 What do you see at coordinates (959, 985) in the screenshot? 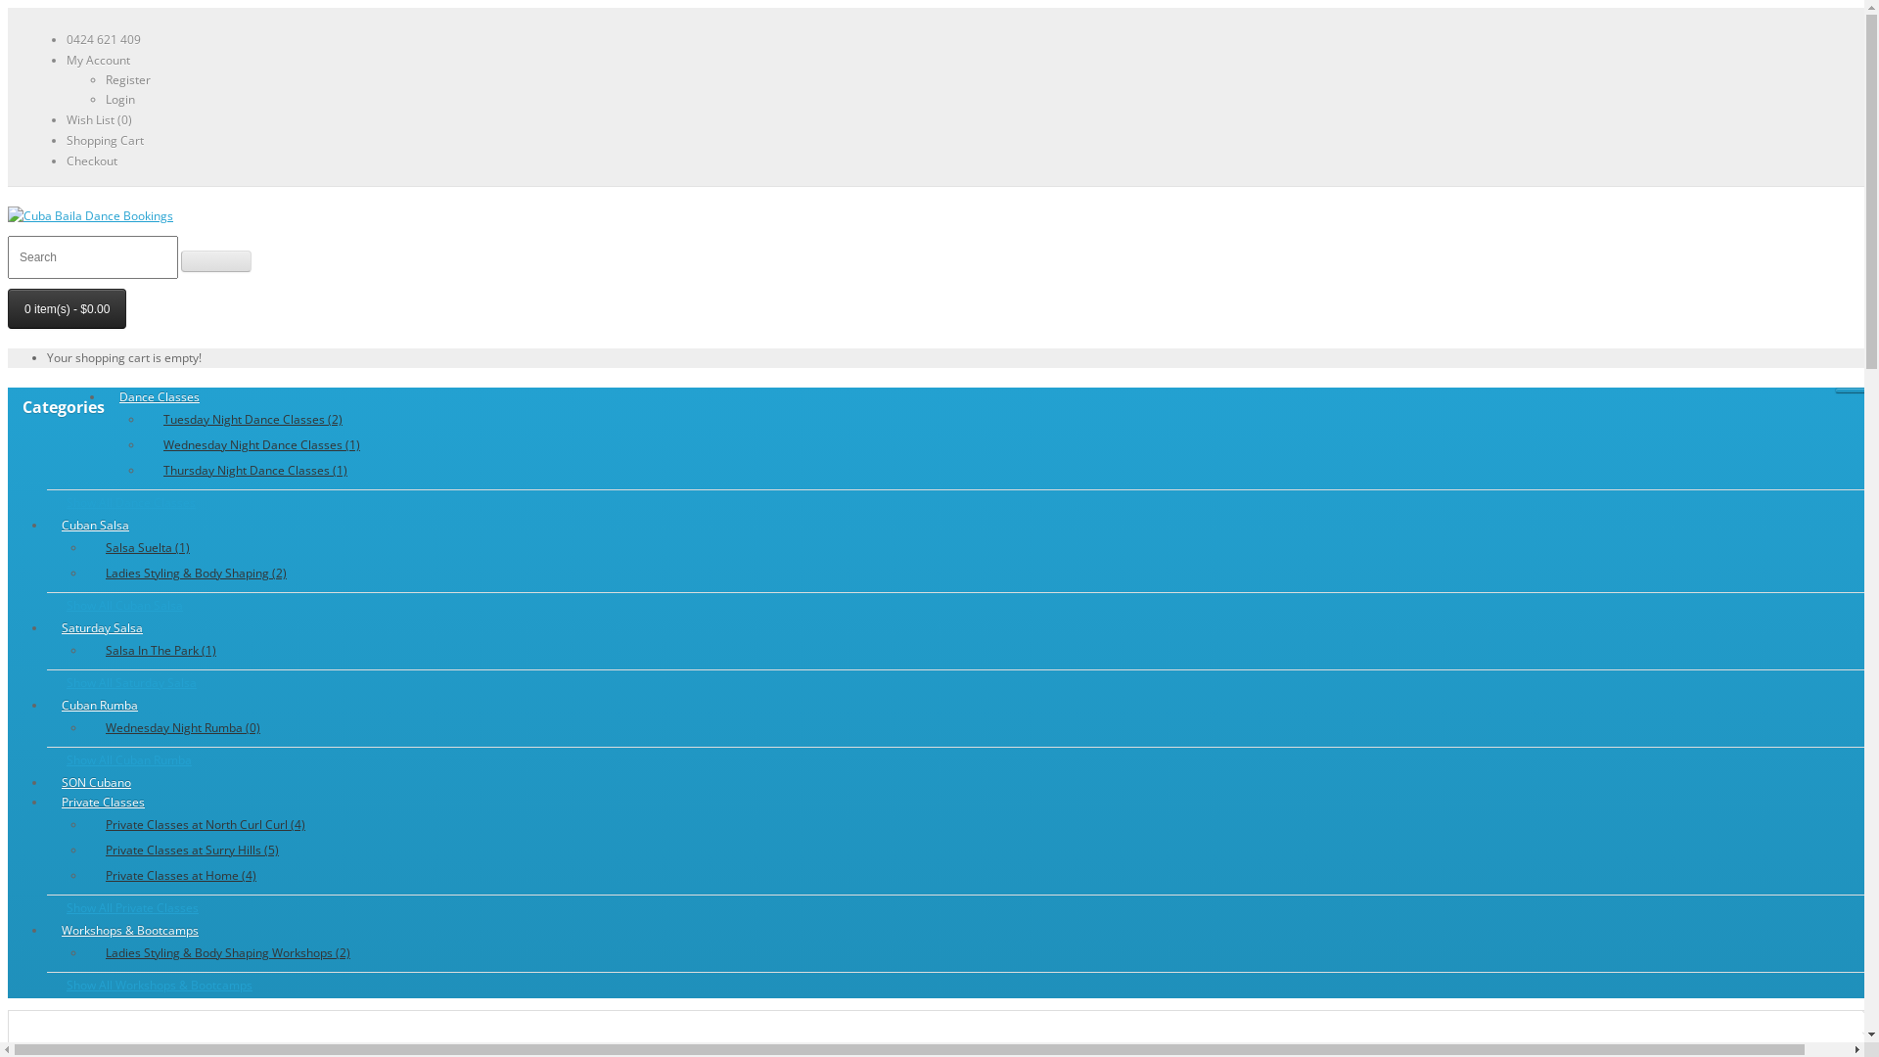
I see `Show All Workshops & Bootcamps` at bounding box center [959, 985].